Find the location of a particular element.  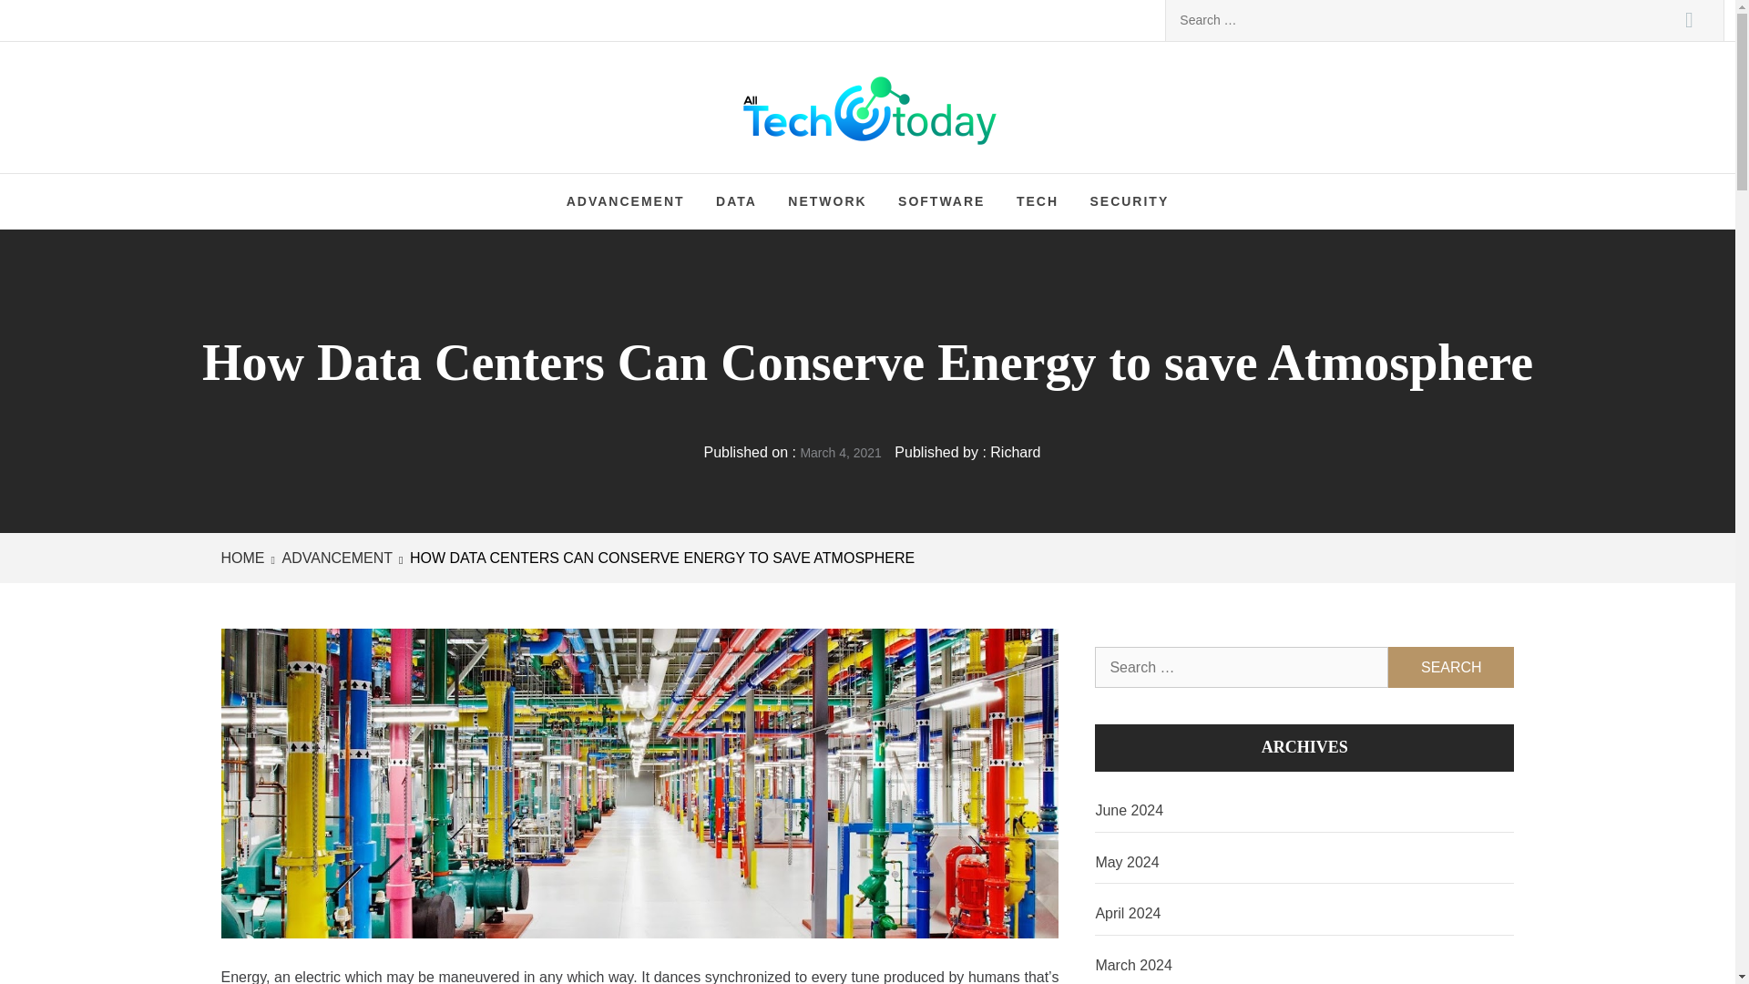

All Tech Today is located at coordinates (916, 109).